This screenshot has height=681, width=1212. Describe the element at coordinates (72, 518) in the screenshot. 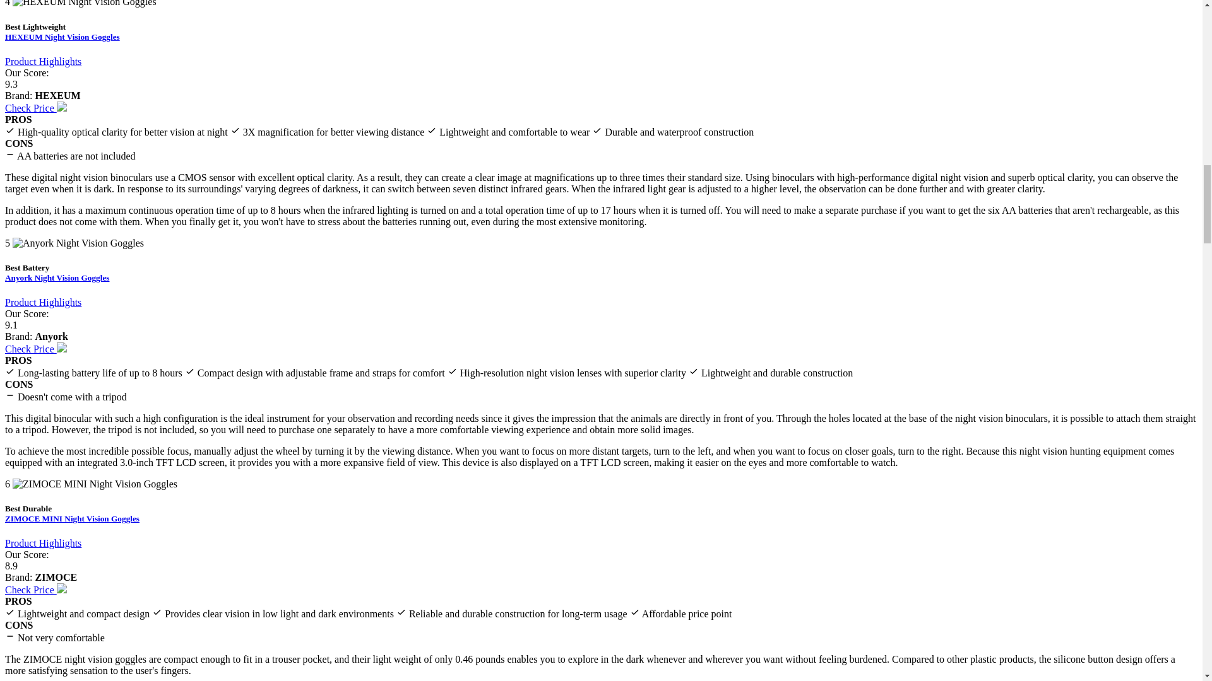

I see `ZIMOCE MINI Night Vision Goggles` at that location.